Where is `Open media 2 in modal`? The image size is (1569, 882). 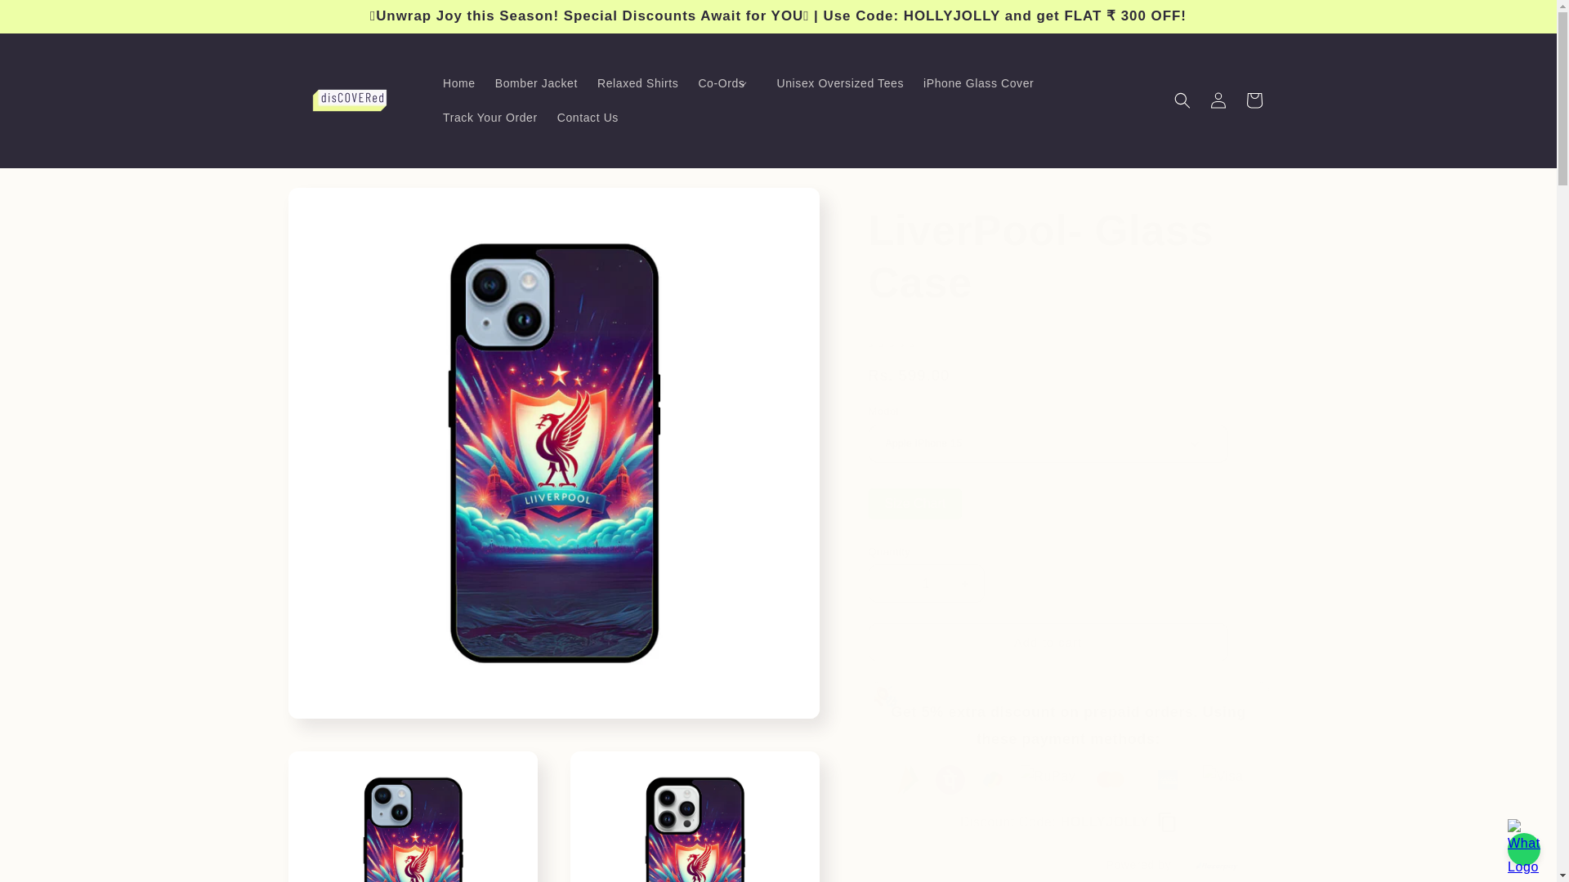 Open media 2 in modal is located at coordinates (412, 817).